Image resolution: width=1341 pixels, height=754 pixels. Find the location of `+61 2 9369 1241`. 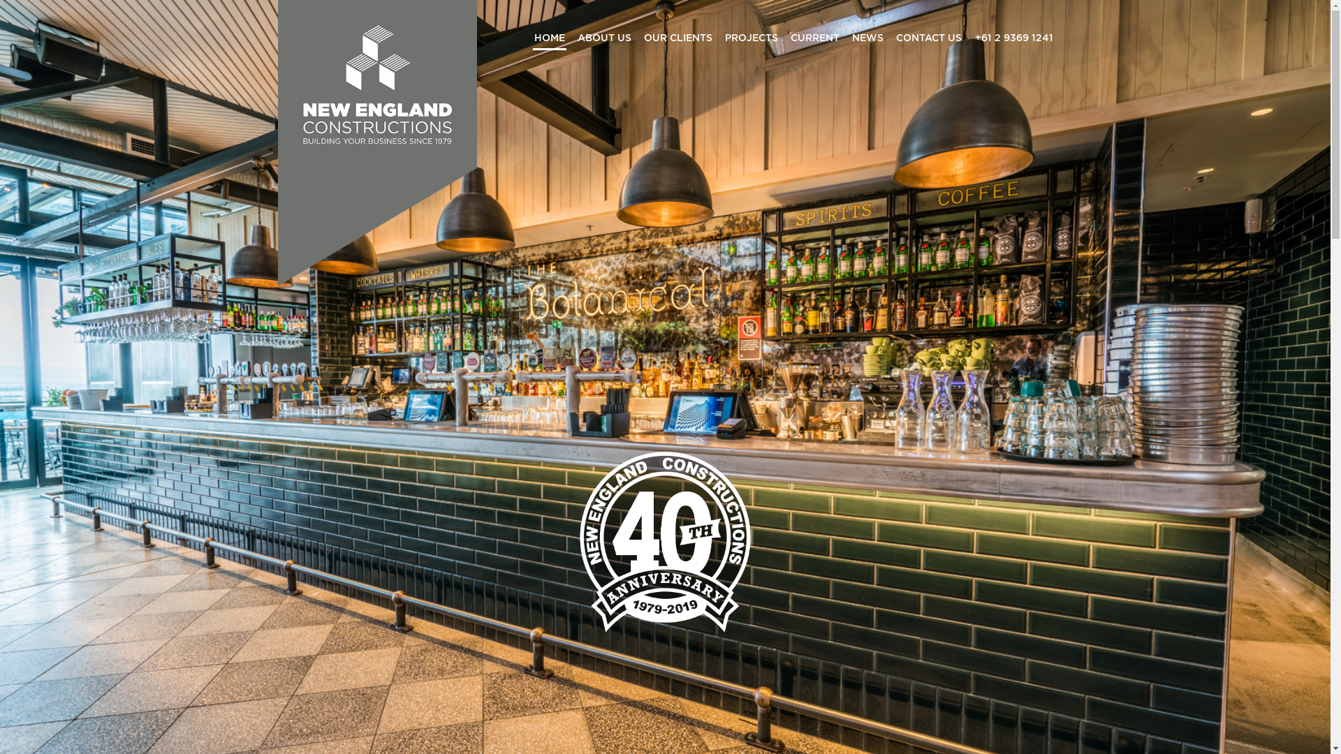

+61 2 9369 1241 is located at coordinates (1013, 38).